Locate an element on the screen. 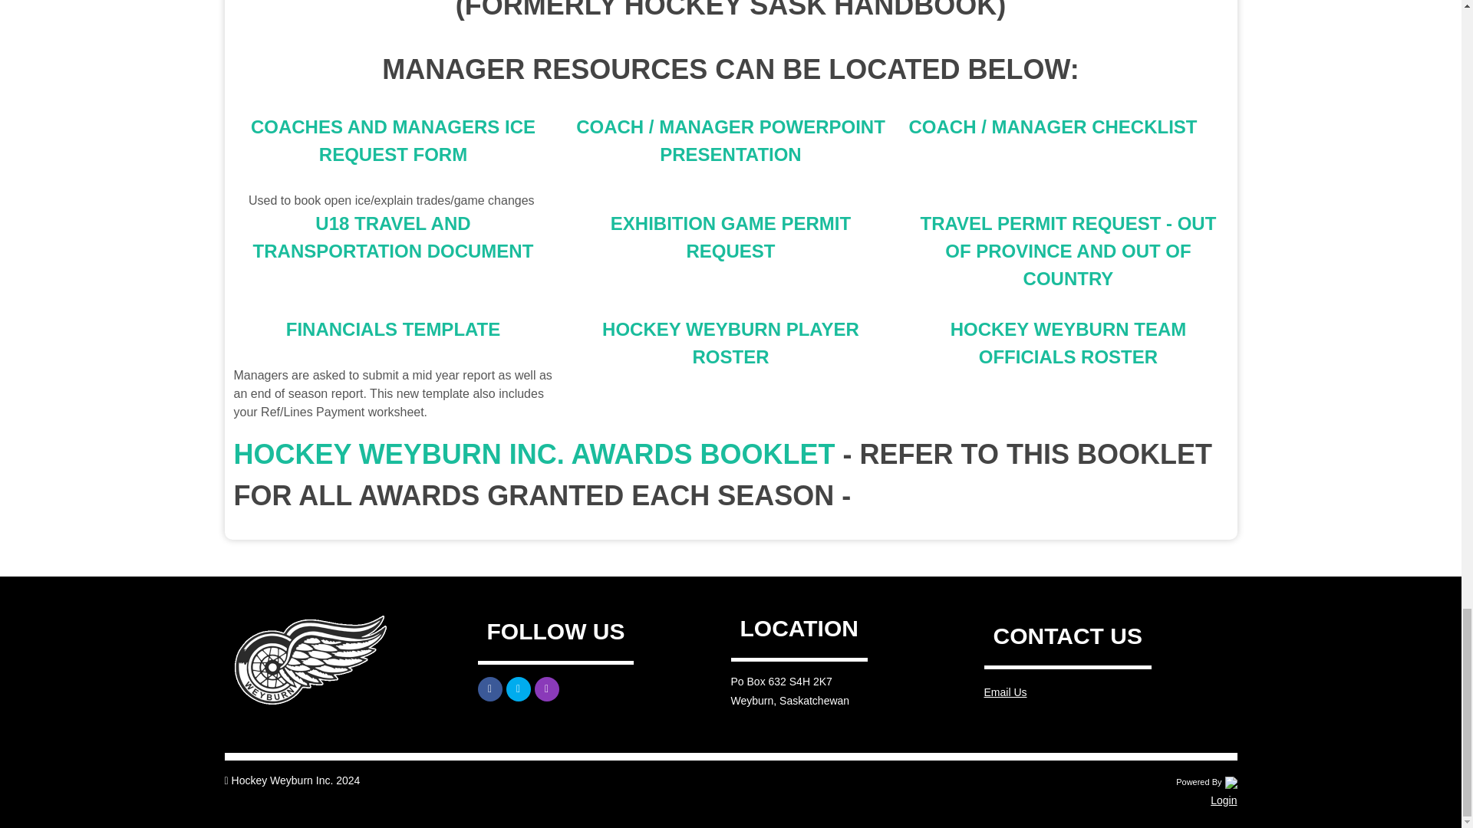  Rich Text Editor, editor11 is located at coordinates (1068, 251).